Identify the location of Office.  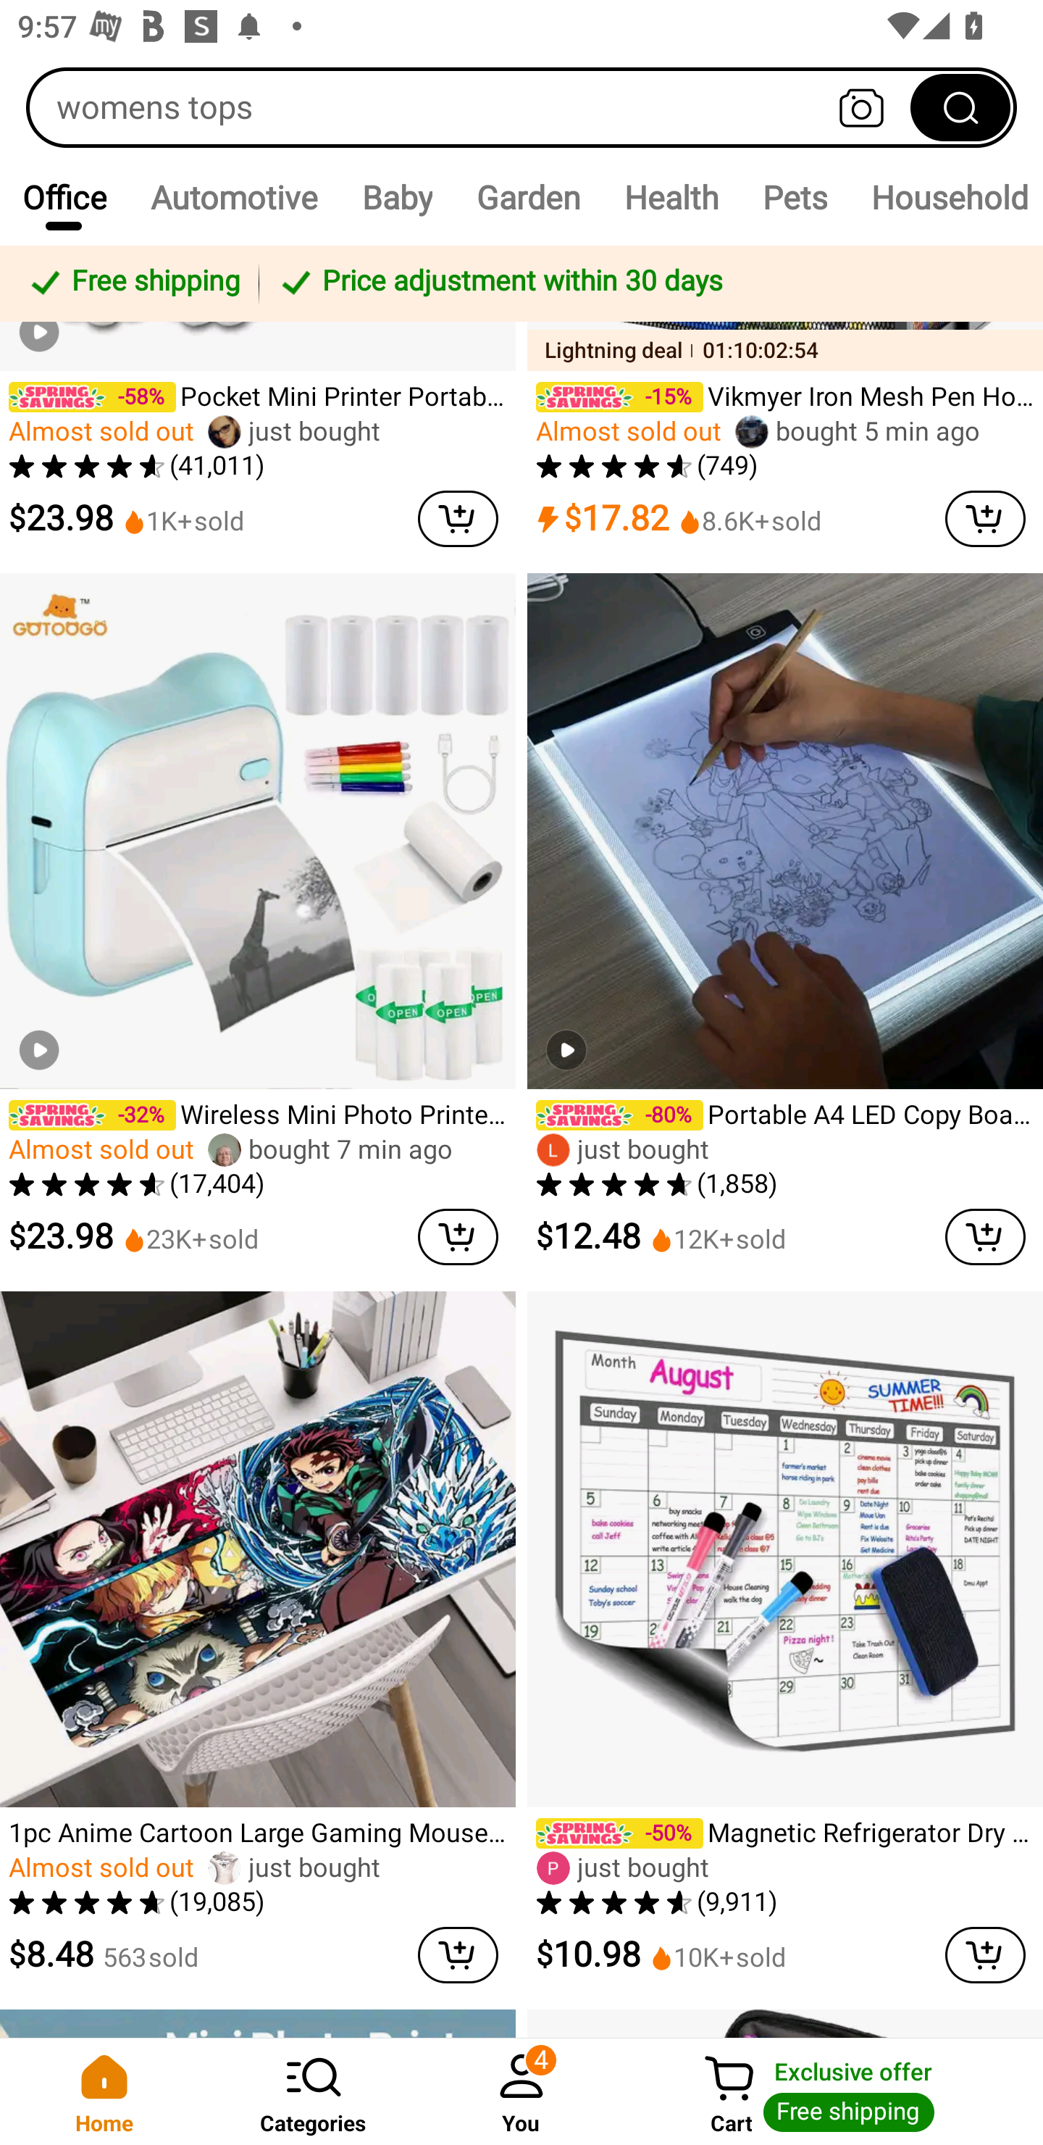
(64, 197).